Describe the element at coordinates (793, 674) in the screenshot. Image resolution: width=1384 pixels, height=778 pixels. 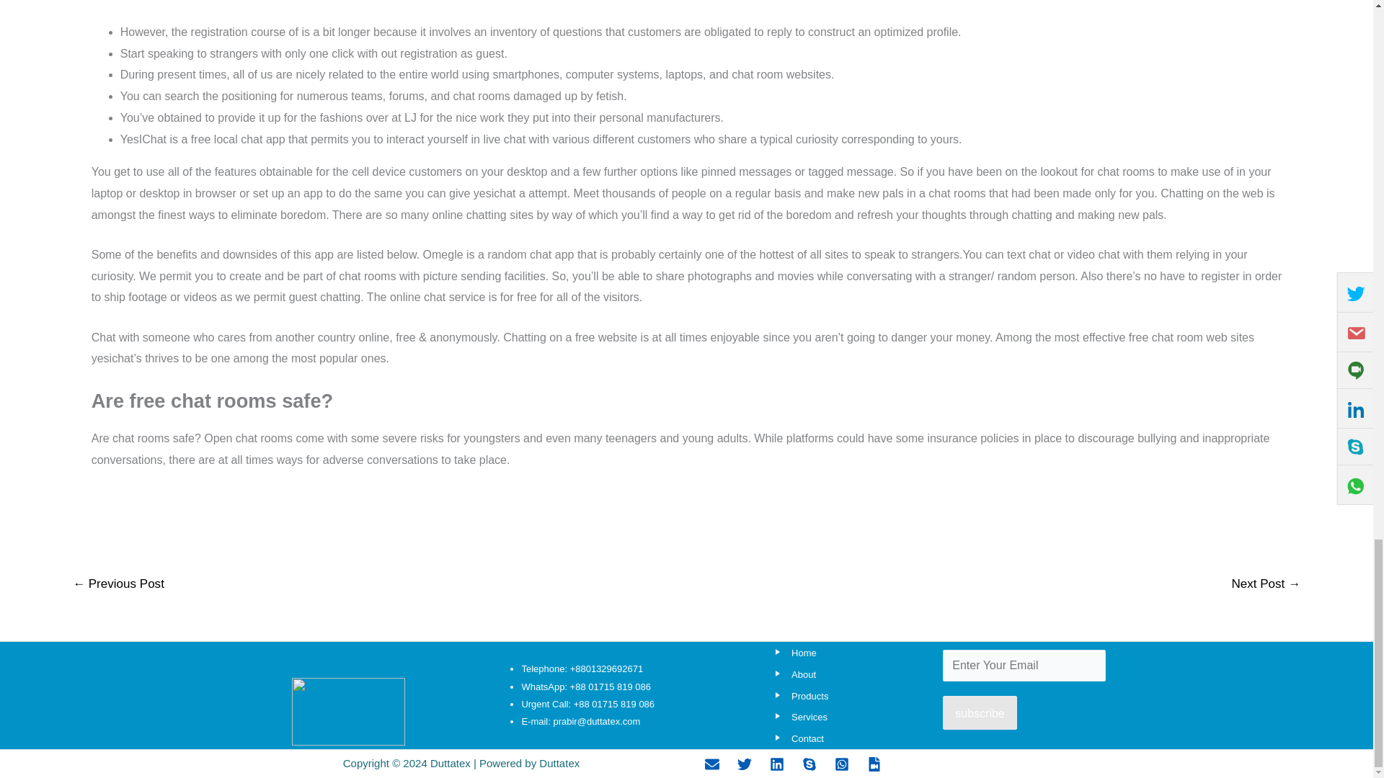
I see `About` at that location.